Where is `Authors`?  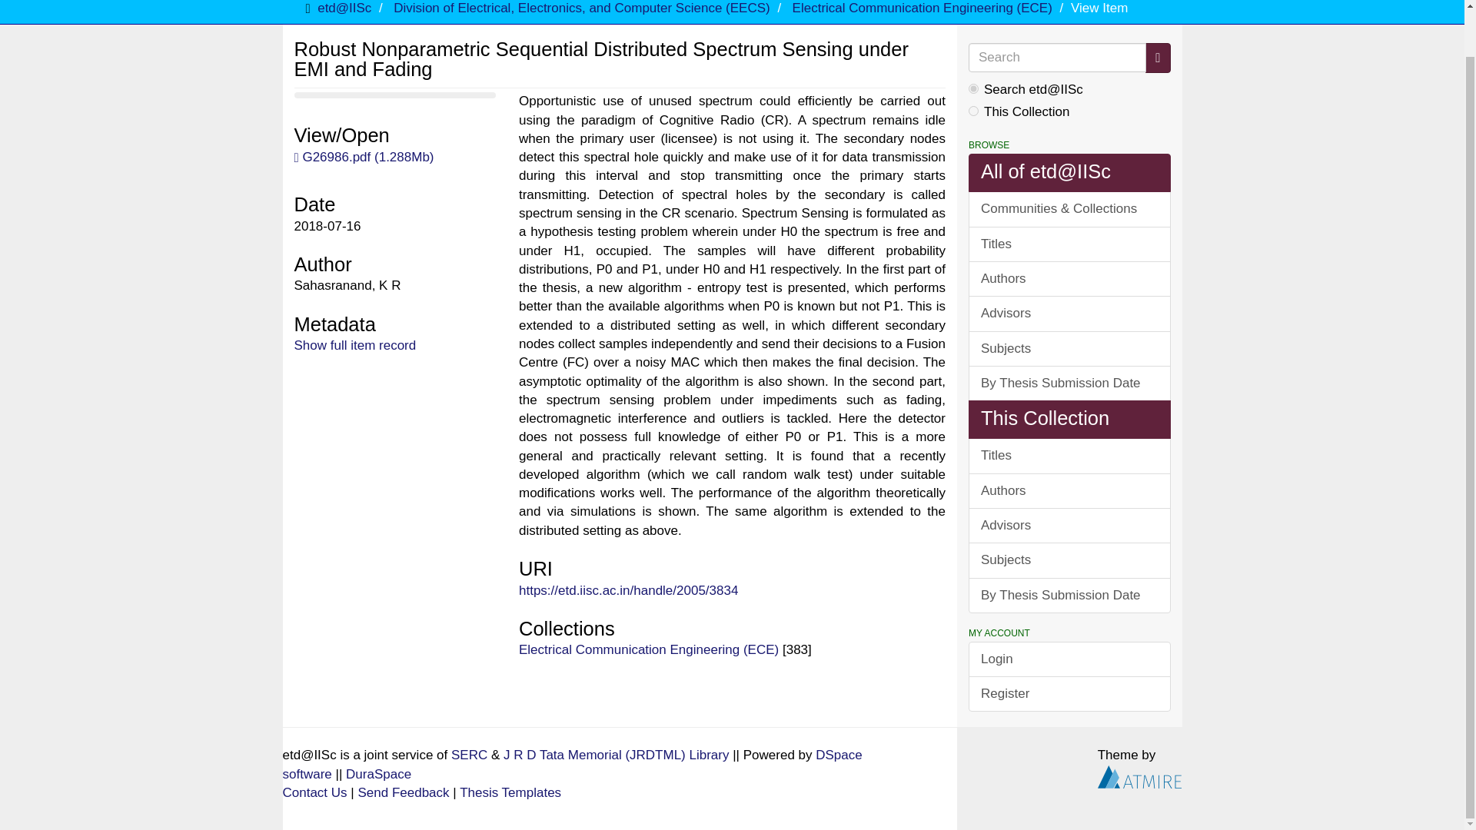
Authors is located at coordinates (1069, 490).